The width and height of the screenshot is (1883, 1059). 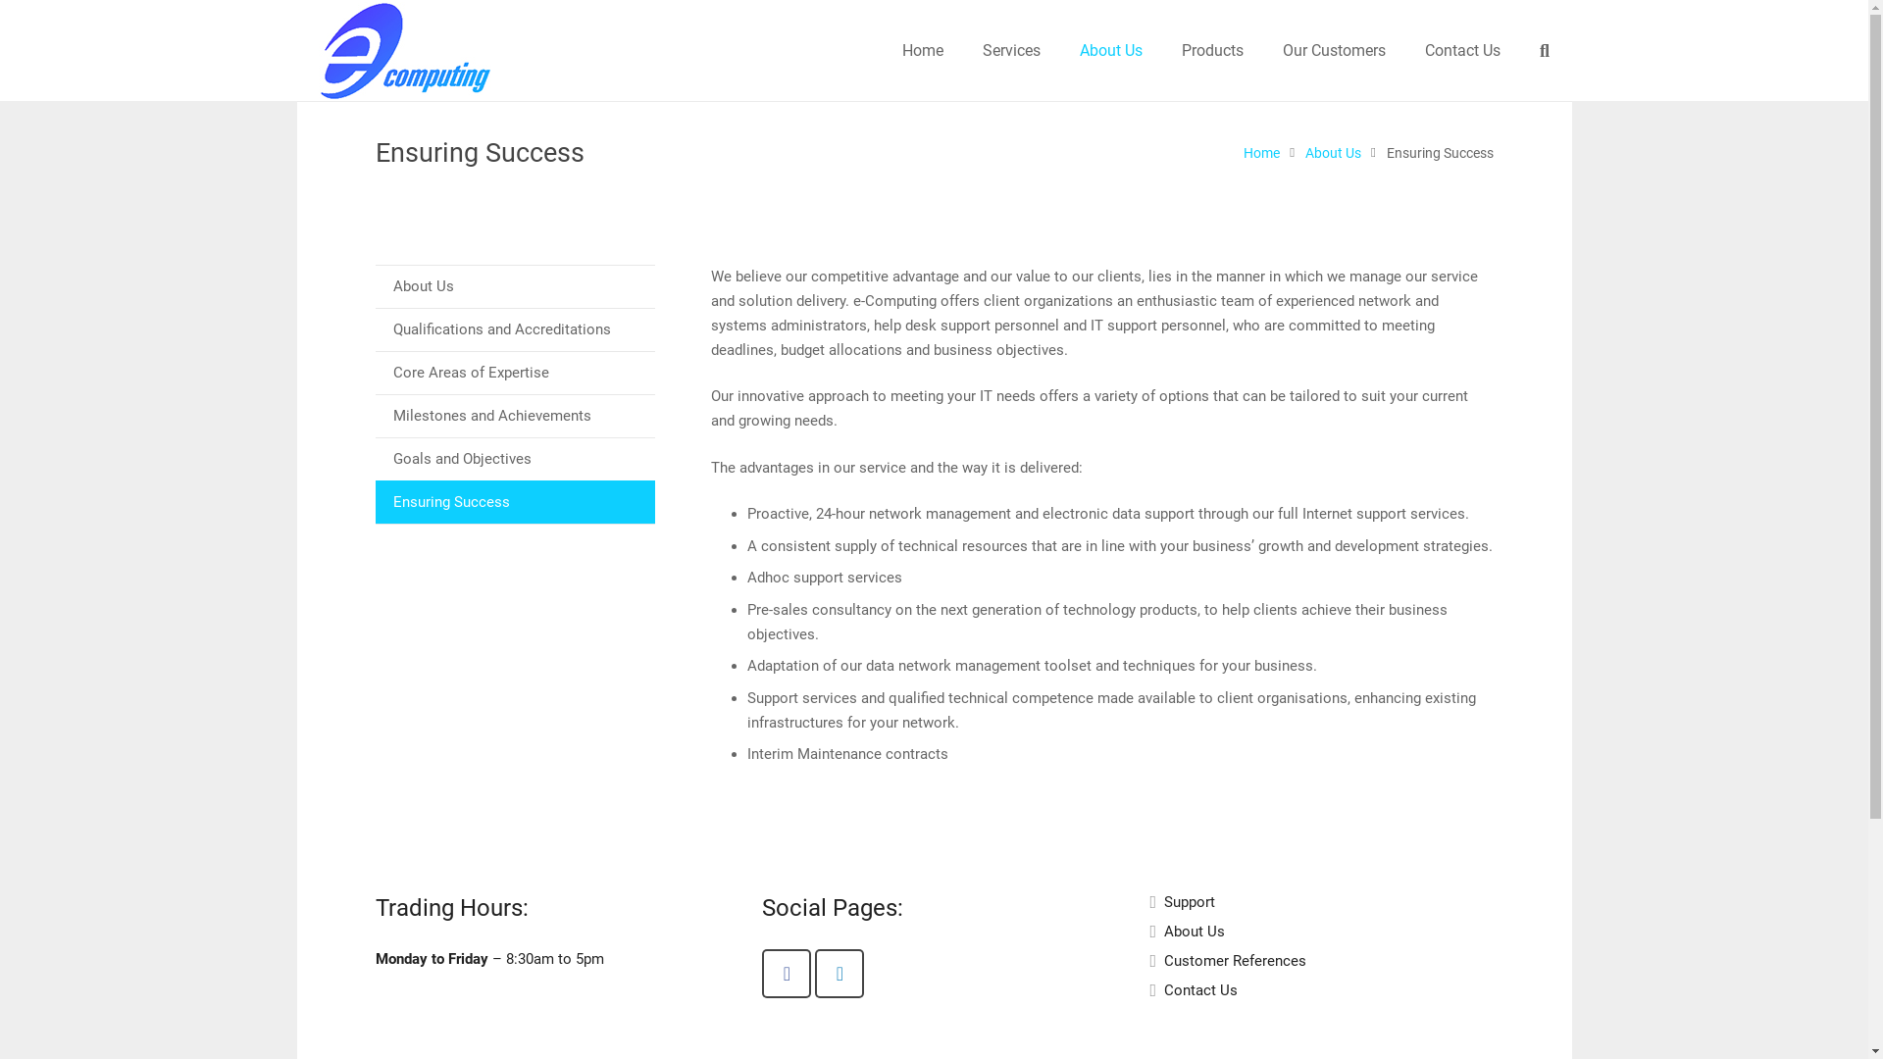 What do you see at coordinates (1261, 153) in the screenshot?
I see `Home` at bounding box center [1261, 153].